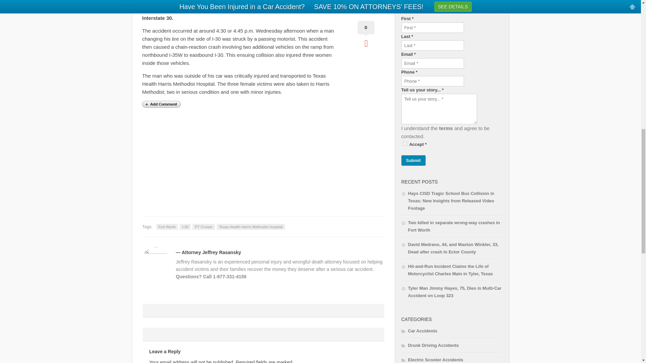 The width and height of the screenshot is (646, 363). Describe the element at coordinates (185, 227) in the screenshot. I see `I-30` at that location.